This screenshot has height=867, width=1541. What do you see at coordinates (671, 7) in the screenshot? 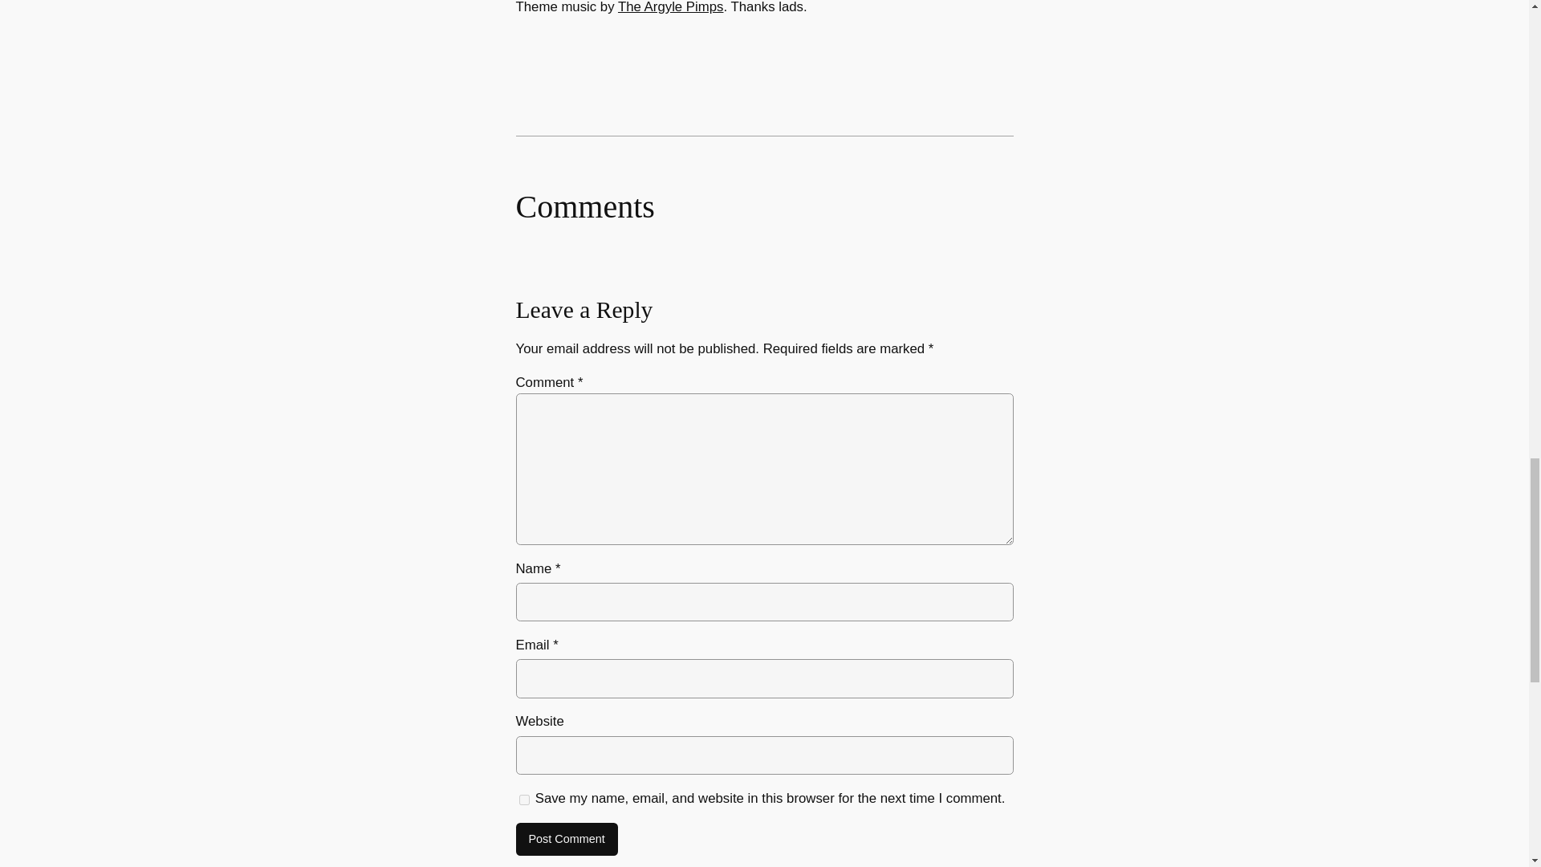
I see `The Argyle Pimps` at bounding box center [671, 7].